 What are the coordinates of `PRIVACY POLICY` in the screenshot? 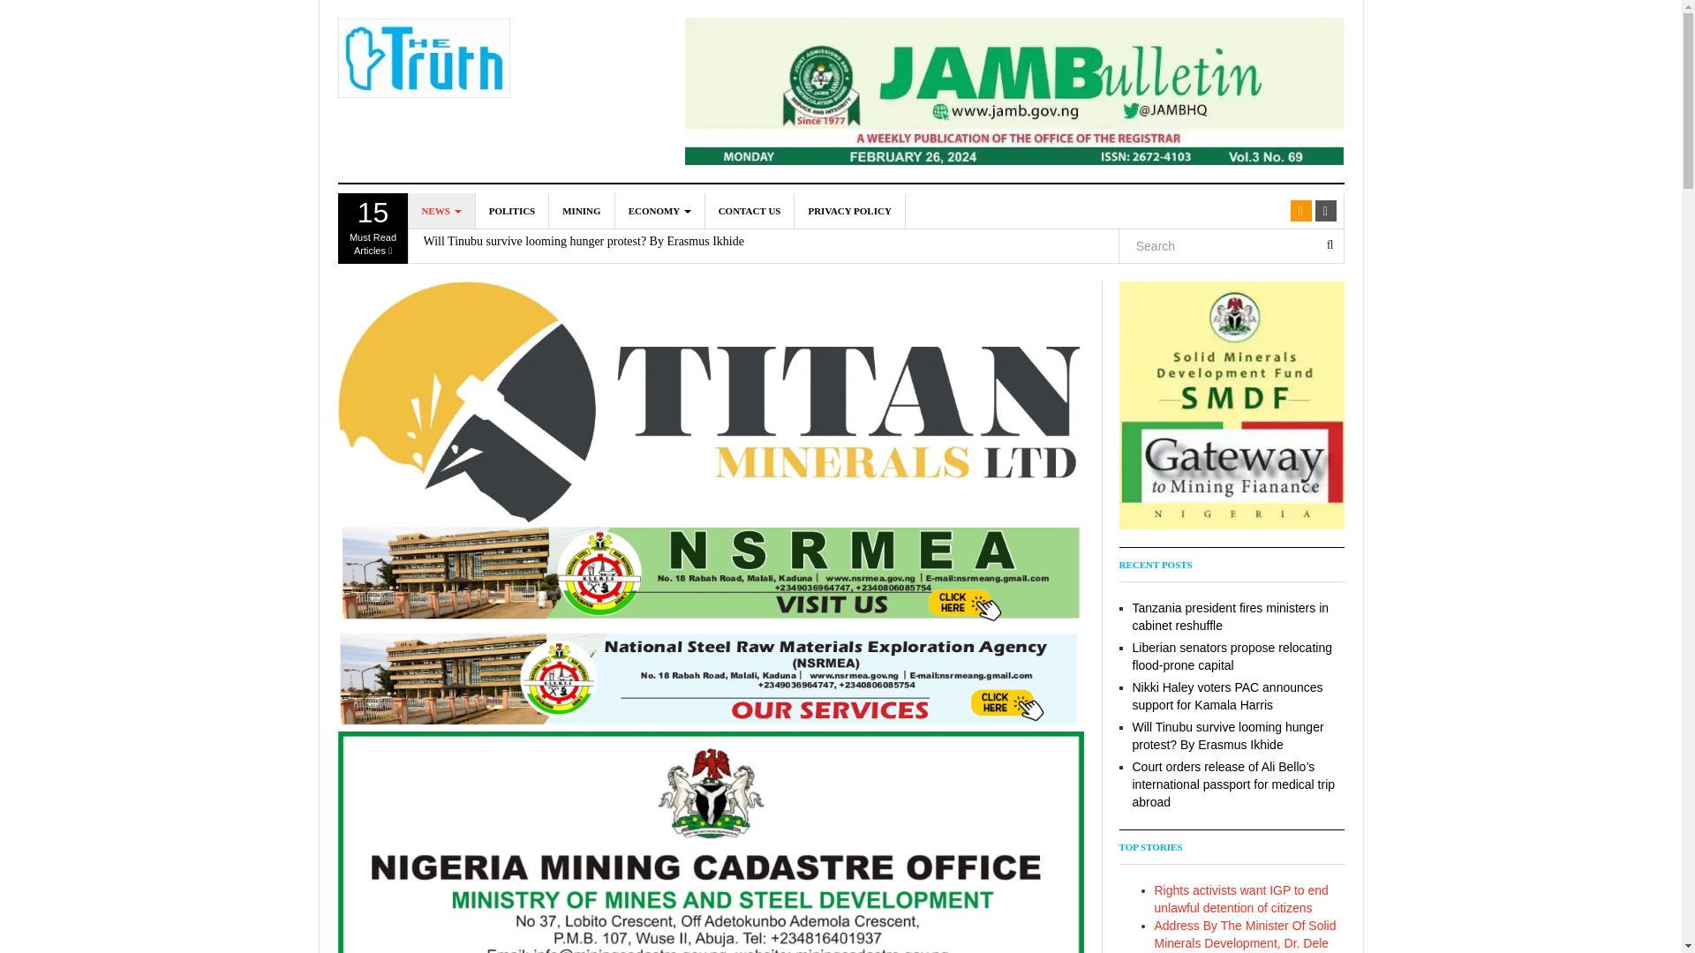 It's located at (849, 211).